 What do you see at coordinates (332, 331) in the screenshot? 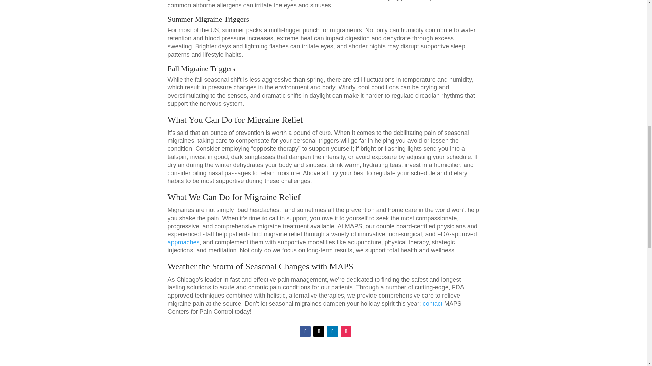
I see `Follow on LinkedIn` at bounding box center [332, 331].